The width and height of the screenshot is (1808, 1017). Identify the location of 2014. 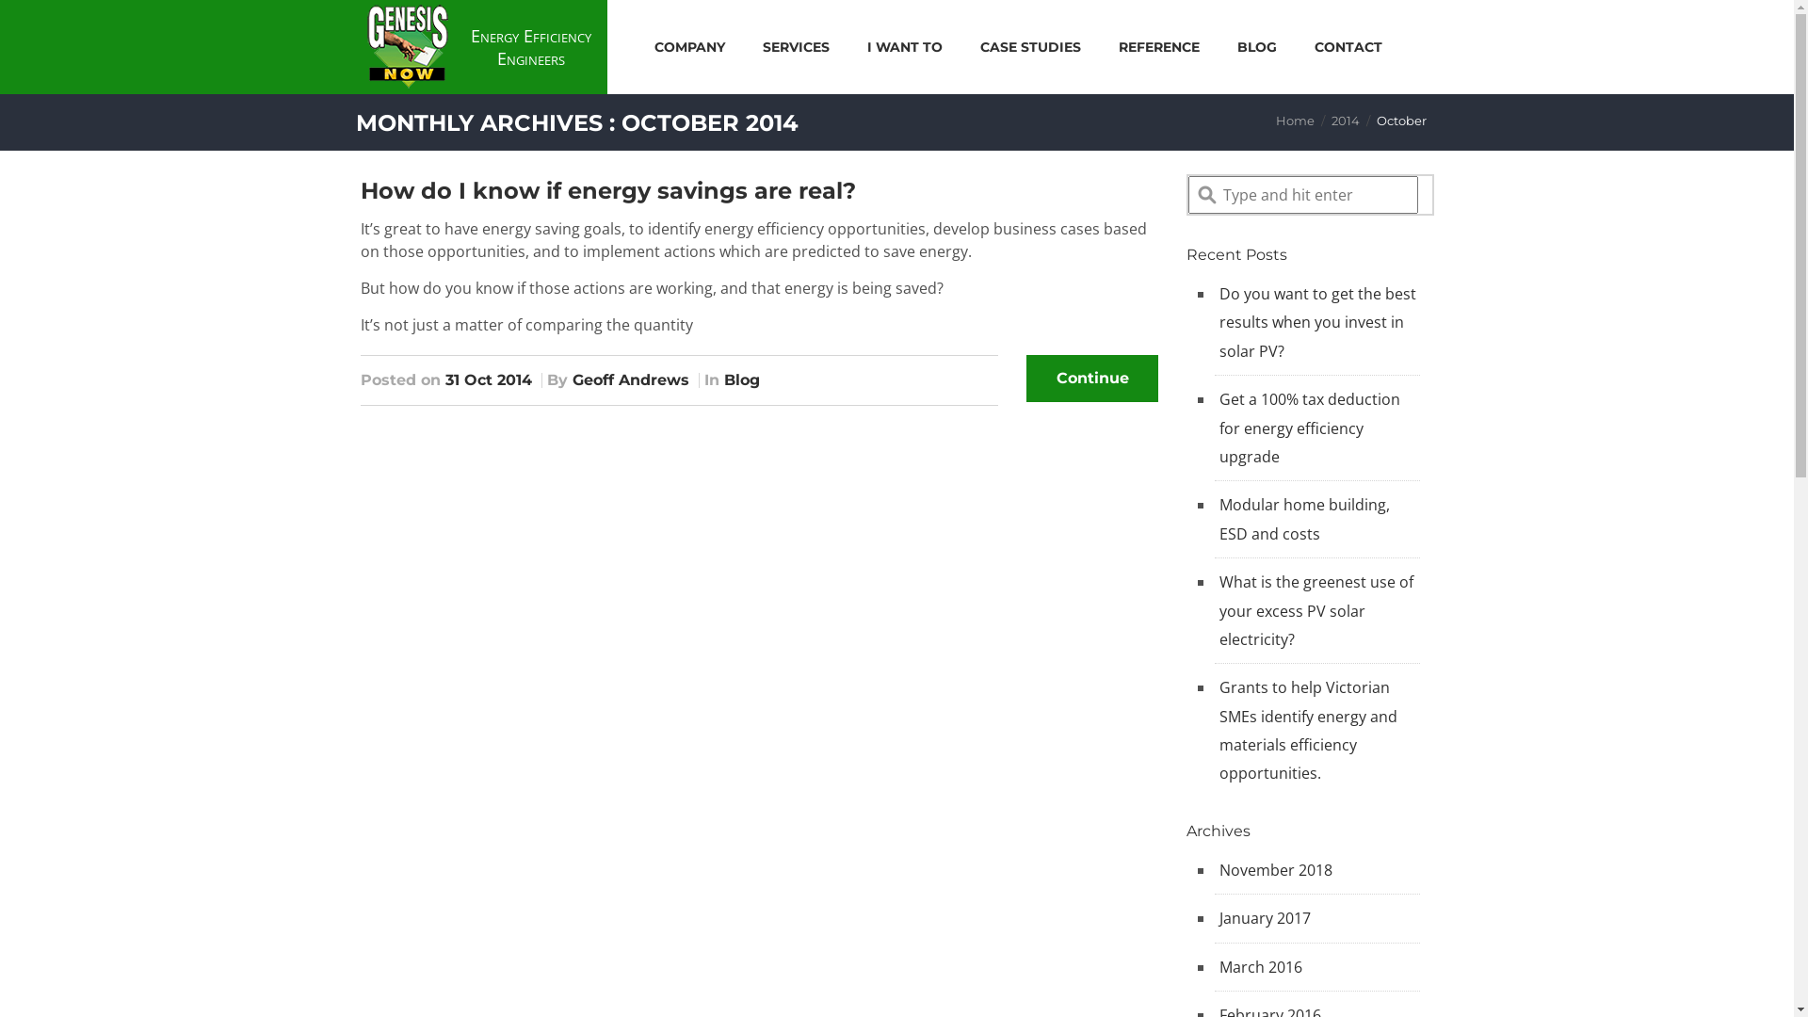
(1346, 121).